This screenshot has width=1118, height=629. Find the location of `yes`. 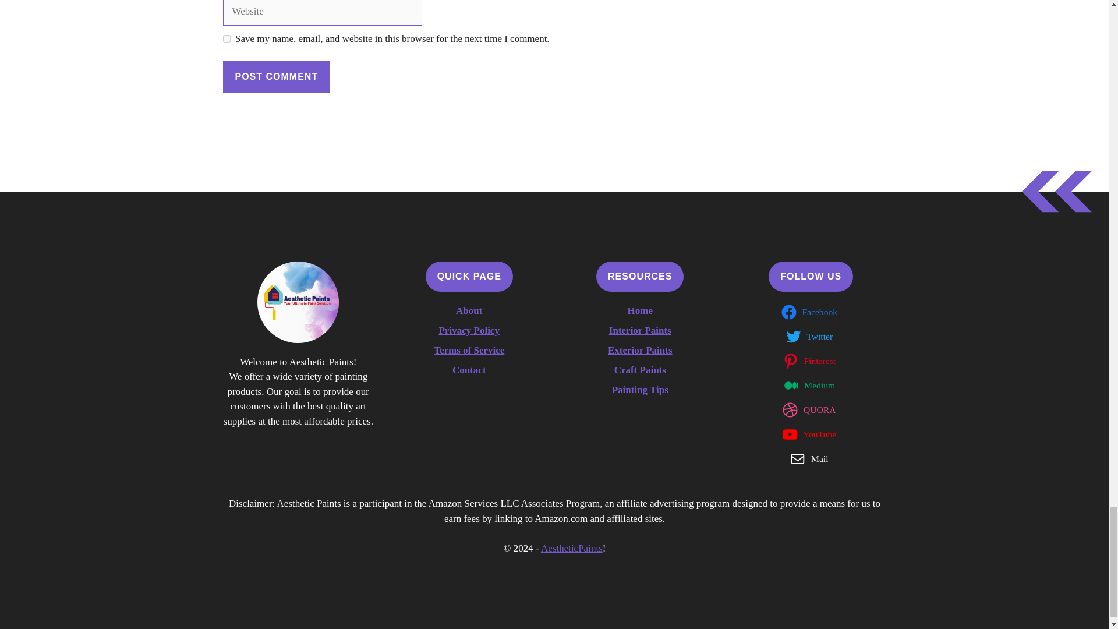

yes is located at coordinates (226, 38).